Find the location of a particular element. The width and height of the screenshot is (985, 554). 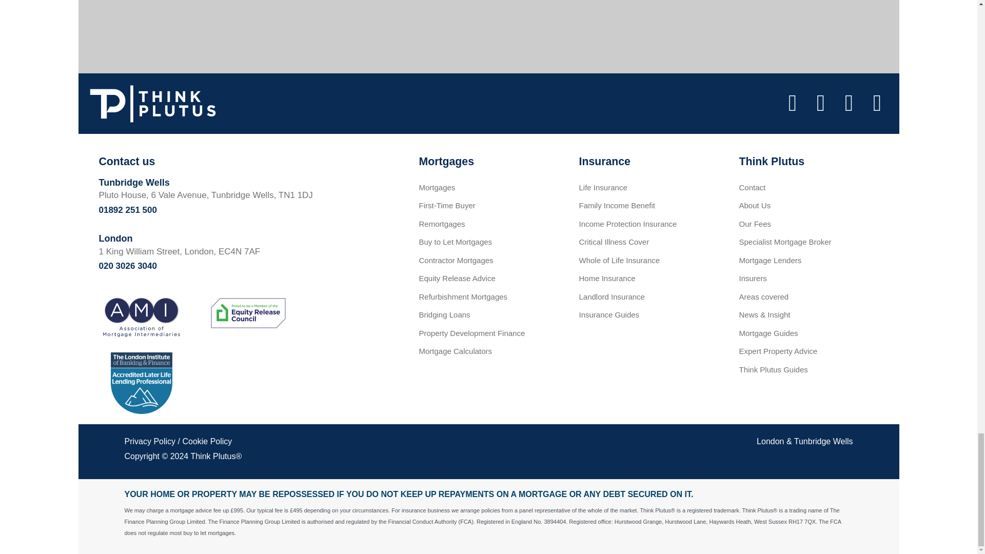

Mortgage Broker Tunbridge Wells is located at coordinates (823, 441).